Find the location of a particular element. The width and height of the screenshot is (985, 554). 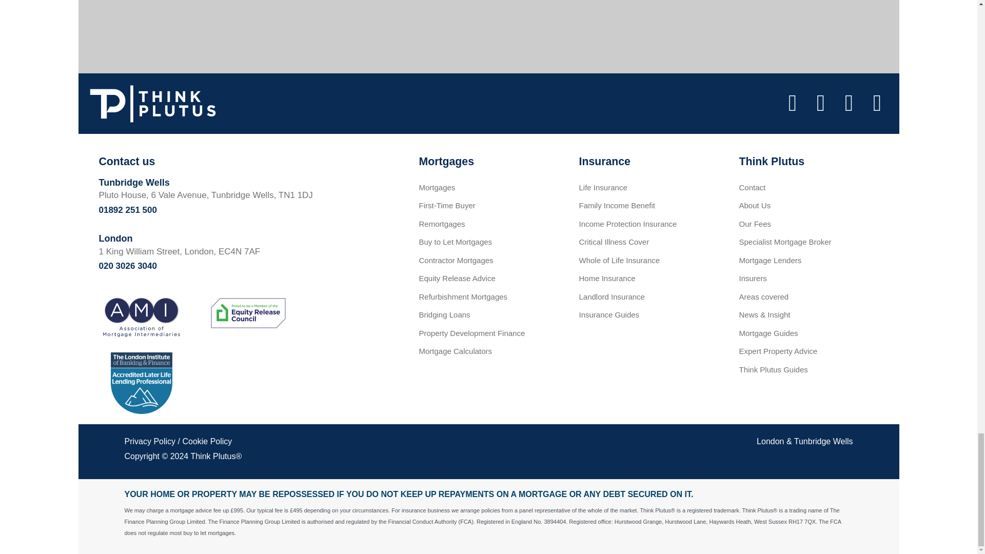

Mortgage Broker Tunbridge Wells is located at coordinates (823, 441).